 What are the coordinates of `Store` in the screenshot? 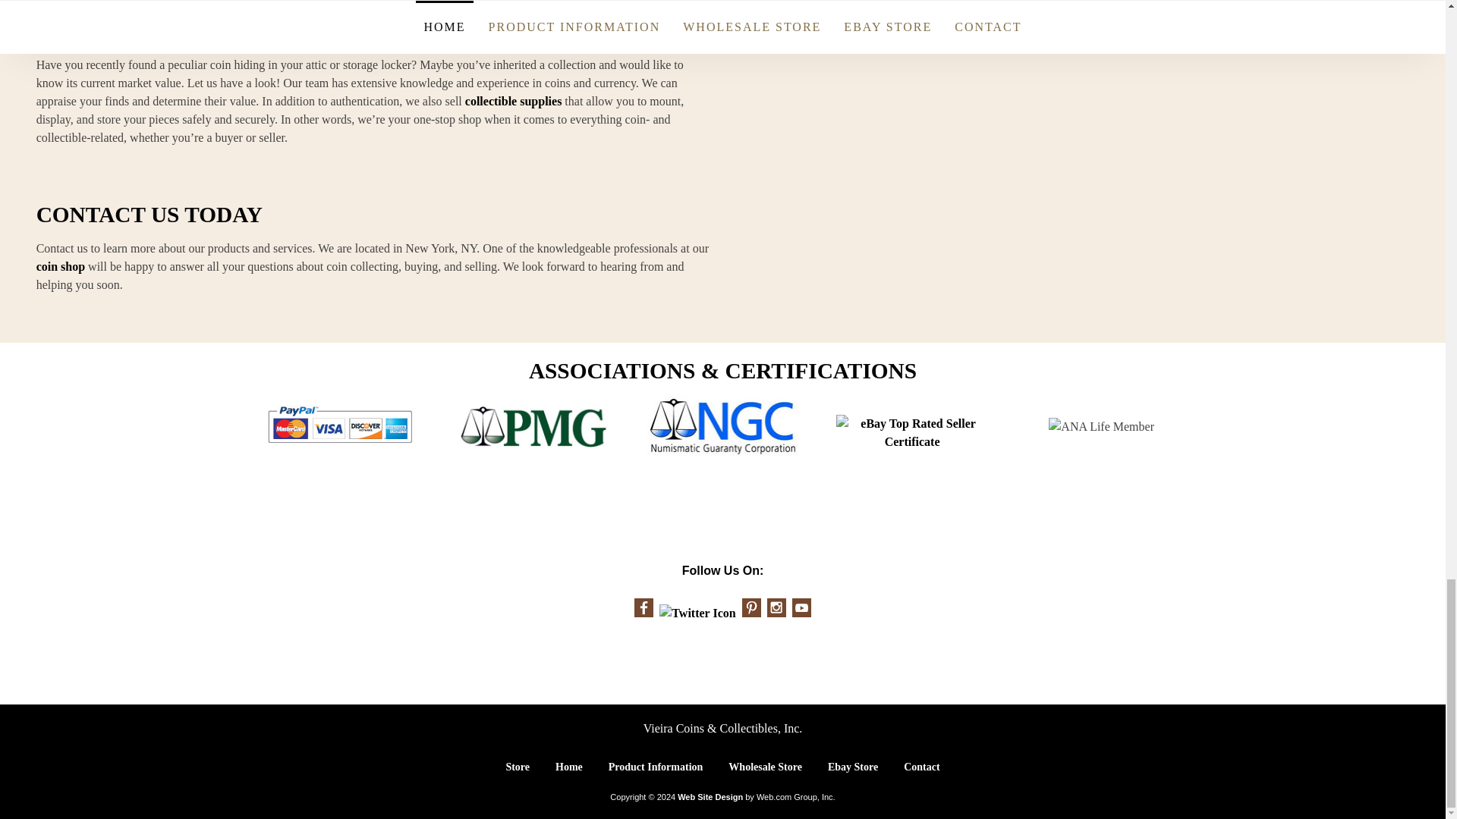 It's located at (518, 767).